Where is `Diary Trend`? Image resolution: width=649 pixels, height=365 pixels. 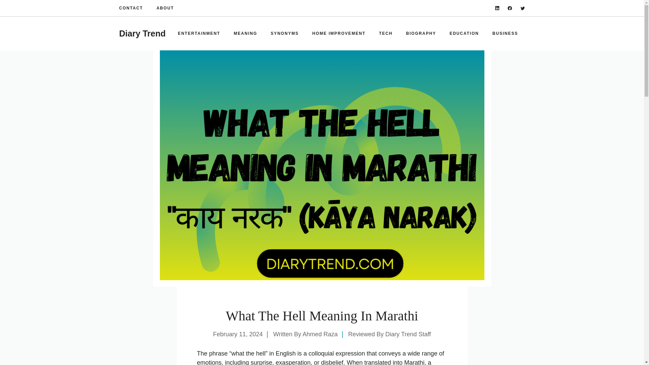
Diary Trend is located at coordinates (142, 33).